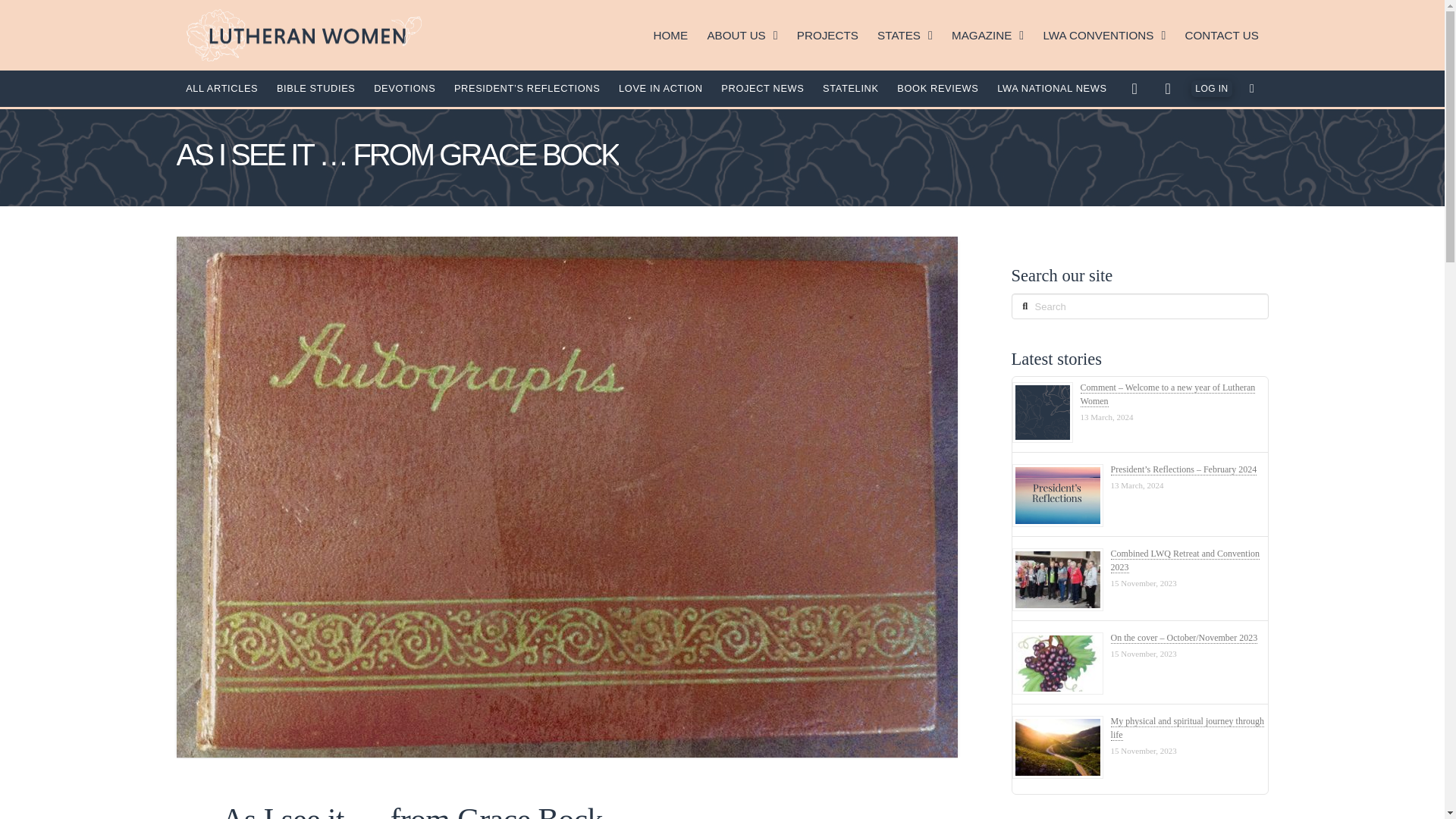  What do you see at coordinates (405, 89) in the screenshot?
I see `DEVOTIONS` at bounding box center [405, 89].